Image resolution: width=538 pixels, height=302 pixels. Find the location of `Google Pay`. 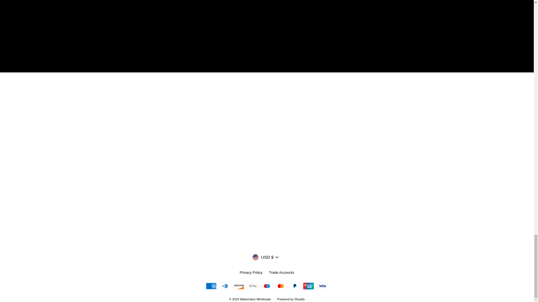

Google Pay is located at coordinates (253, 286).